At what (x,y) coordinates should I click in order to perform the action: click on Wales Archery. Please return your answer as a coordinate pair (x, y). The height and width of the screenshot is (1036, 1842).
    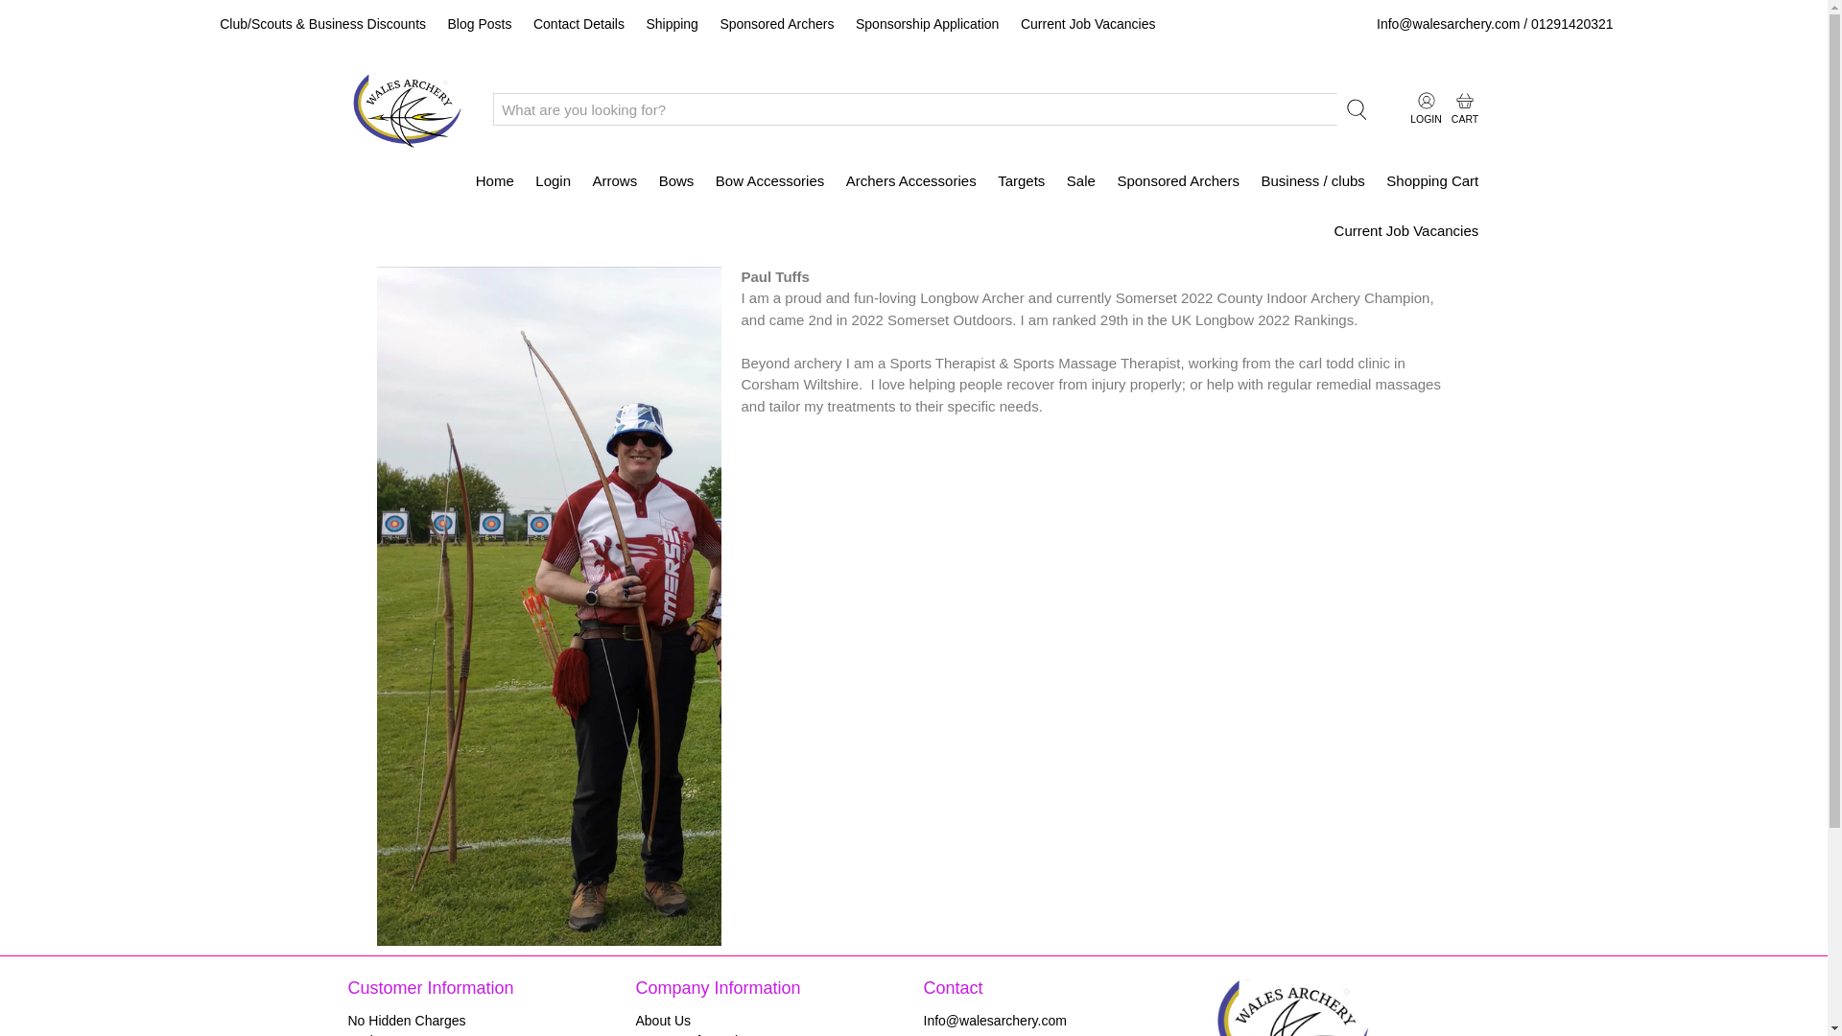
    Looking at the image, I should click on (1291, 1005).